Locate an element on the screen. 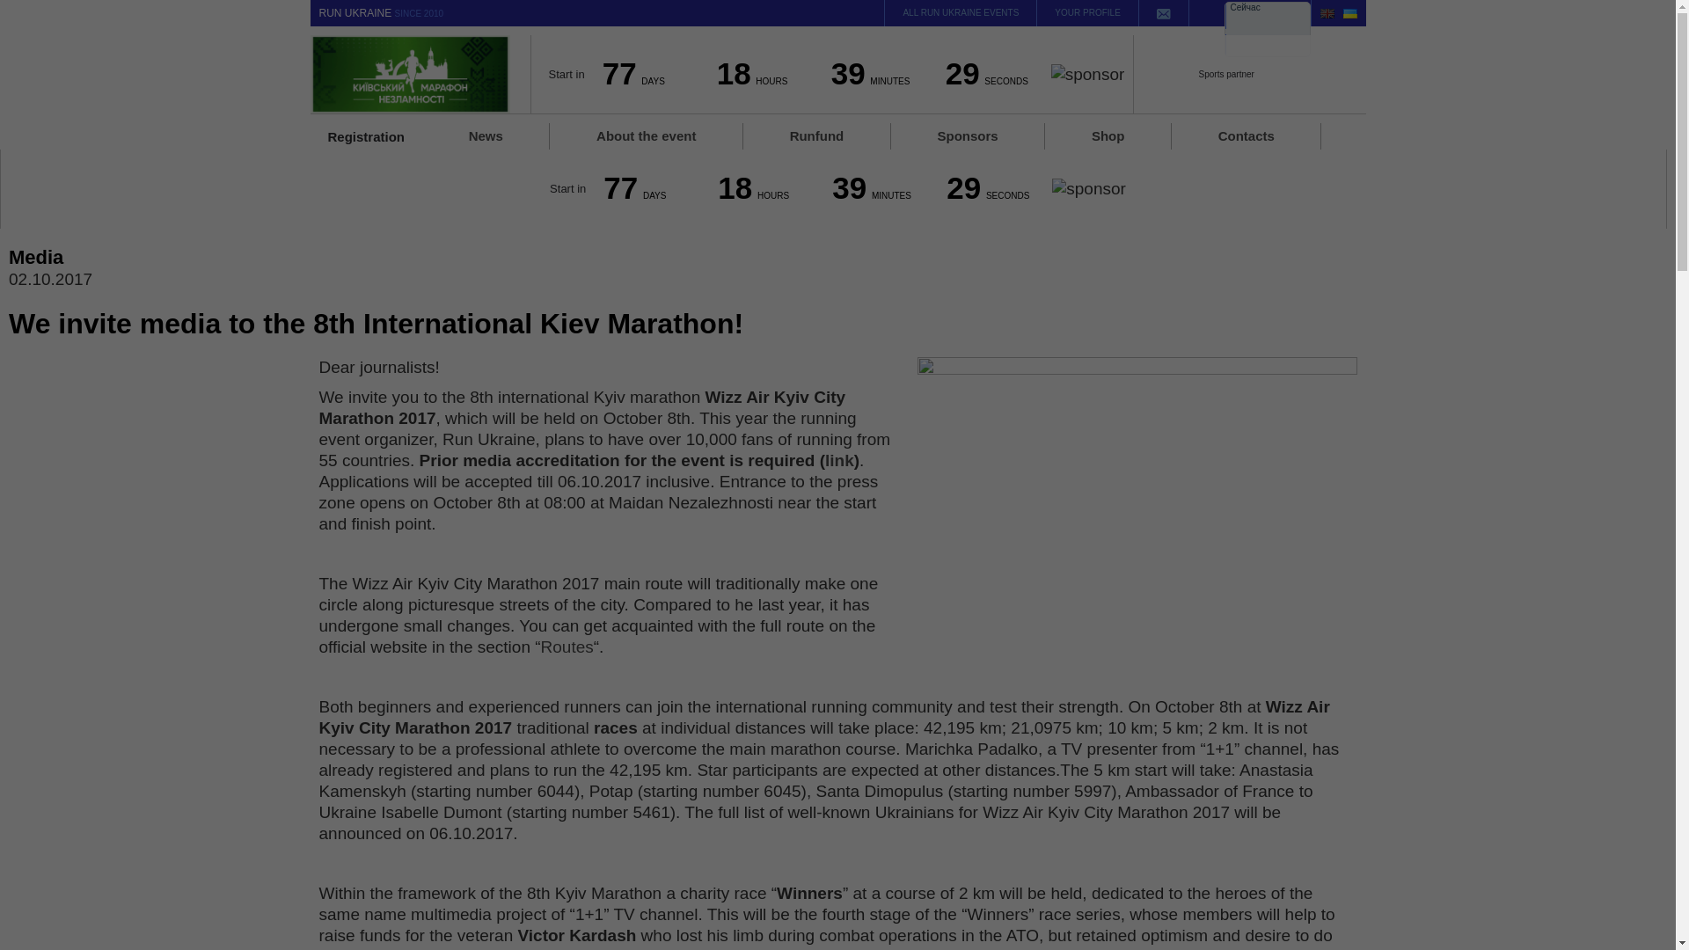  YOUR PROFILE is located at coordinates (1086, 13).